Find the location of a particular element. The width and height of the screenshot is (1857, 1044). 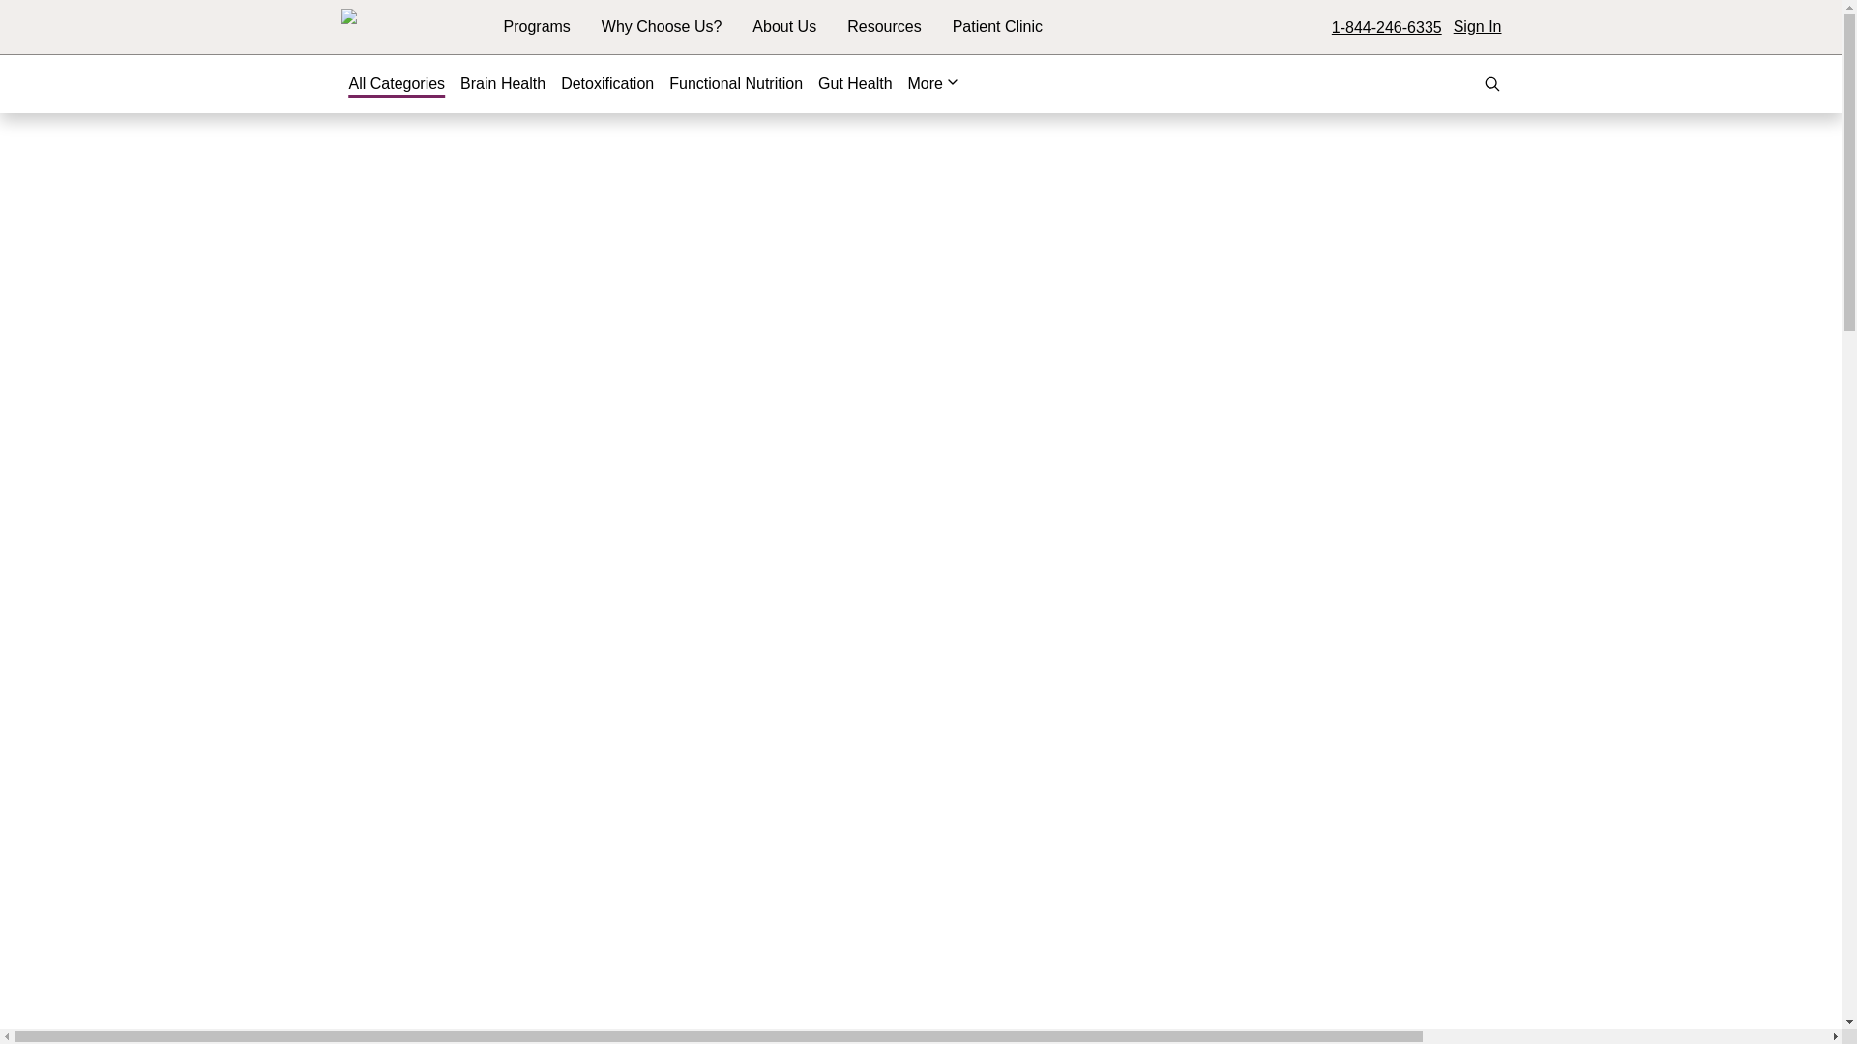

Functional Nutrition is located at coordinates (735, 83).